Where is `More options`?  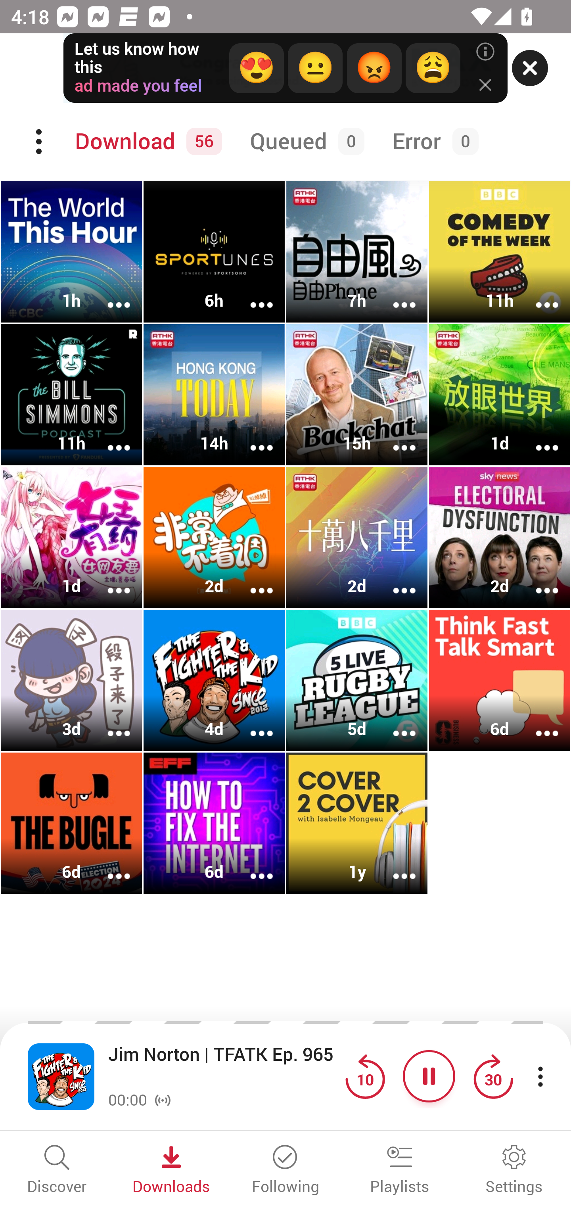 More options is located at coordinates (251, 866).